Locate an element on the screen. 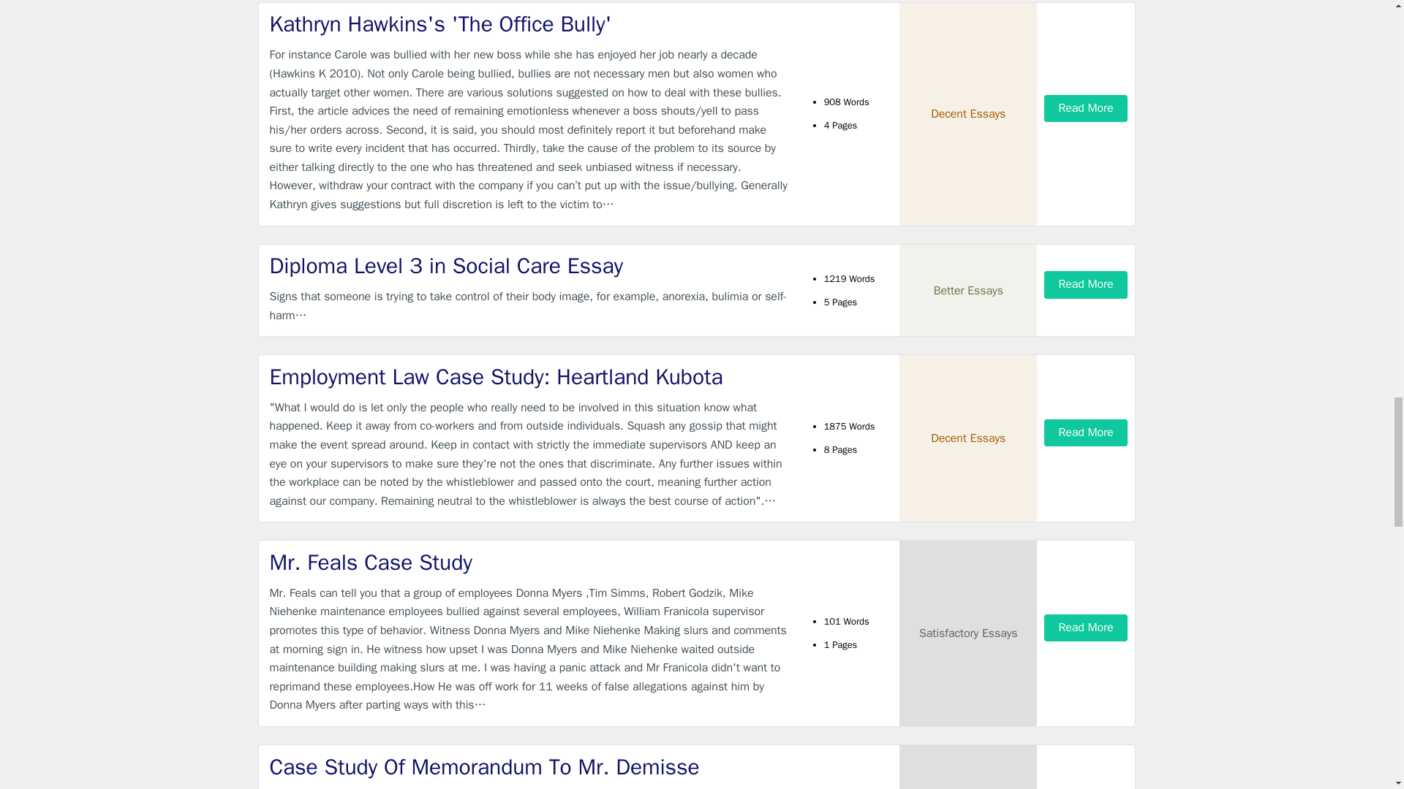  Diploma Level 3 in Social Care Essay is located at coordinates (529, 266).